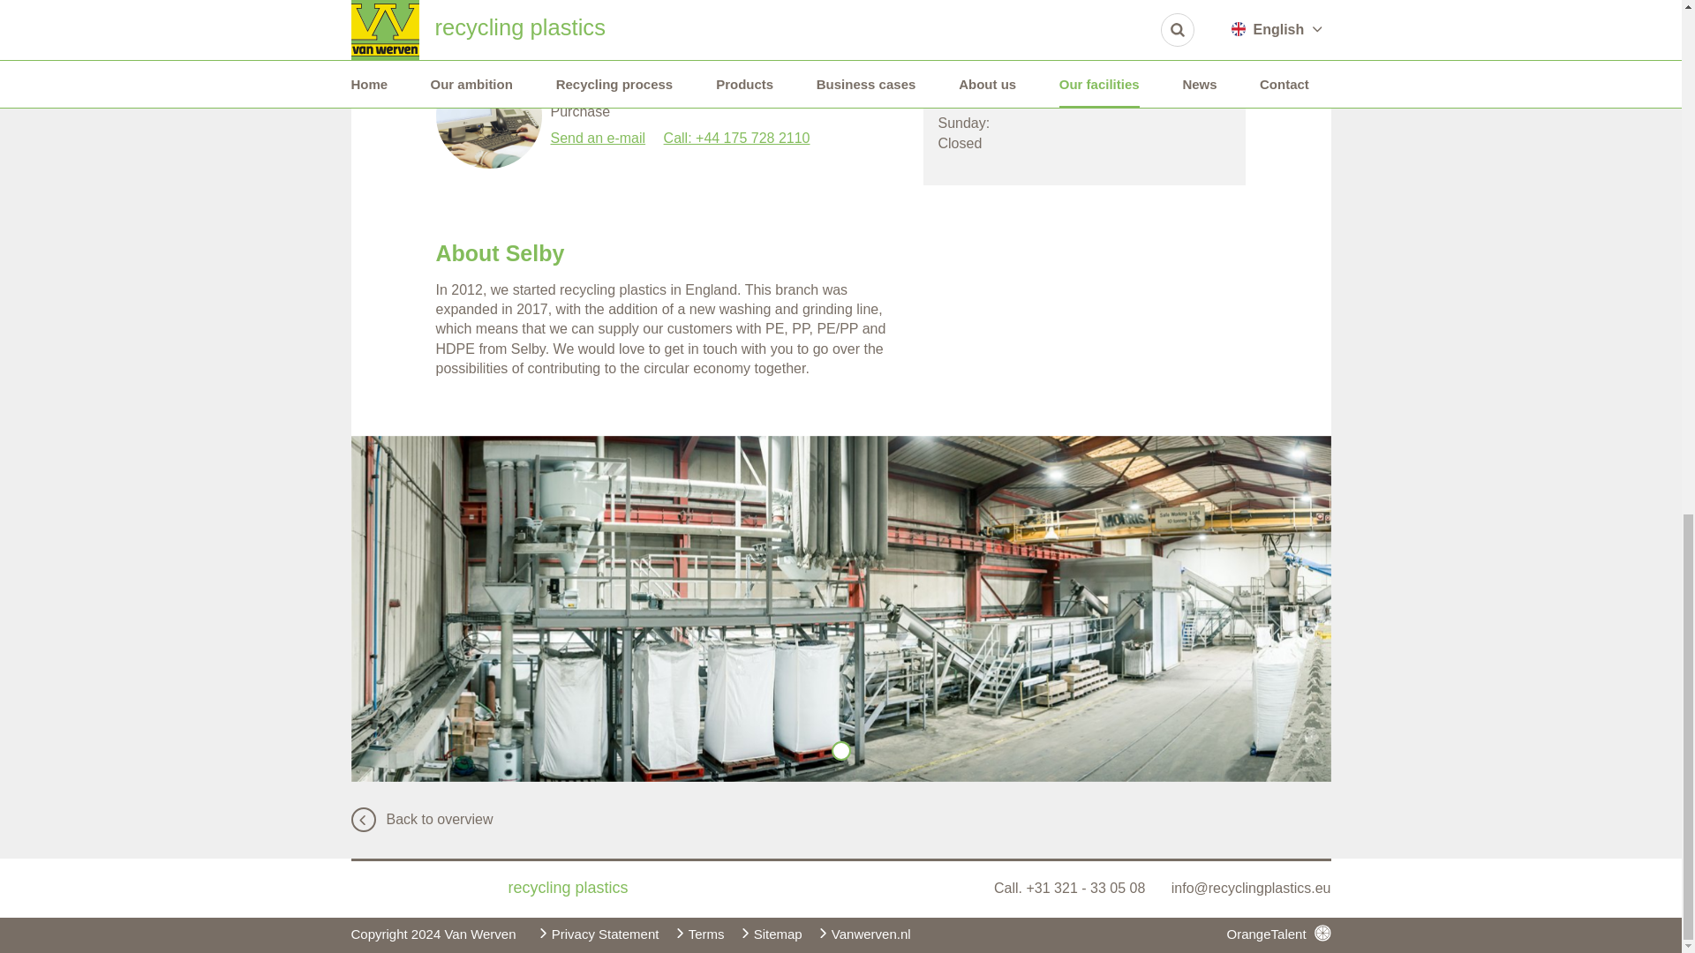  I want to click on 1, so click(840, 750).